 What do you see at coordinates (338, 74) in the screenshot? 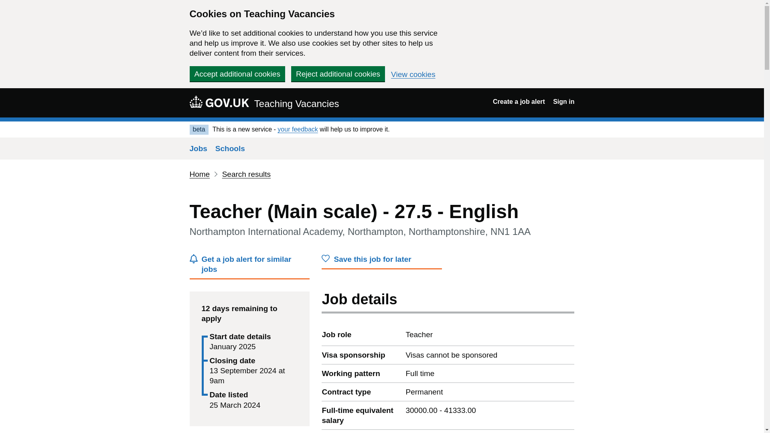
I see `Reject additional cookies` at bounding box center [338, 74].